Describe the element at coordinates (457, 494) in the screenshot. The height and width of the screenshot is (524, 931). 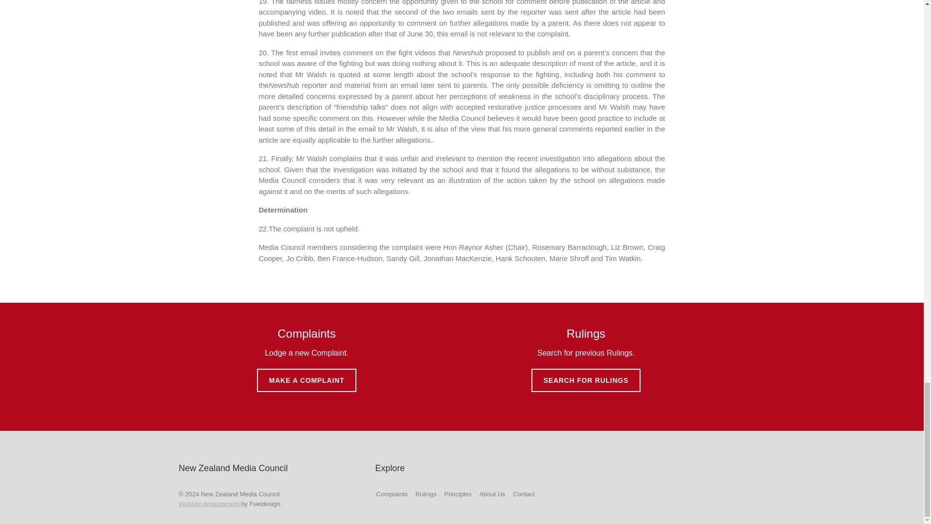
I see `Principles` at that location.